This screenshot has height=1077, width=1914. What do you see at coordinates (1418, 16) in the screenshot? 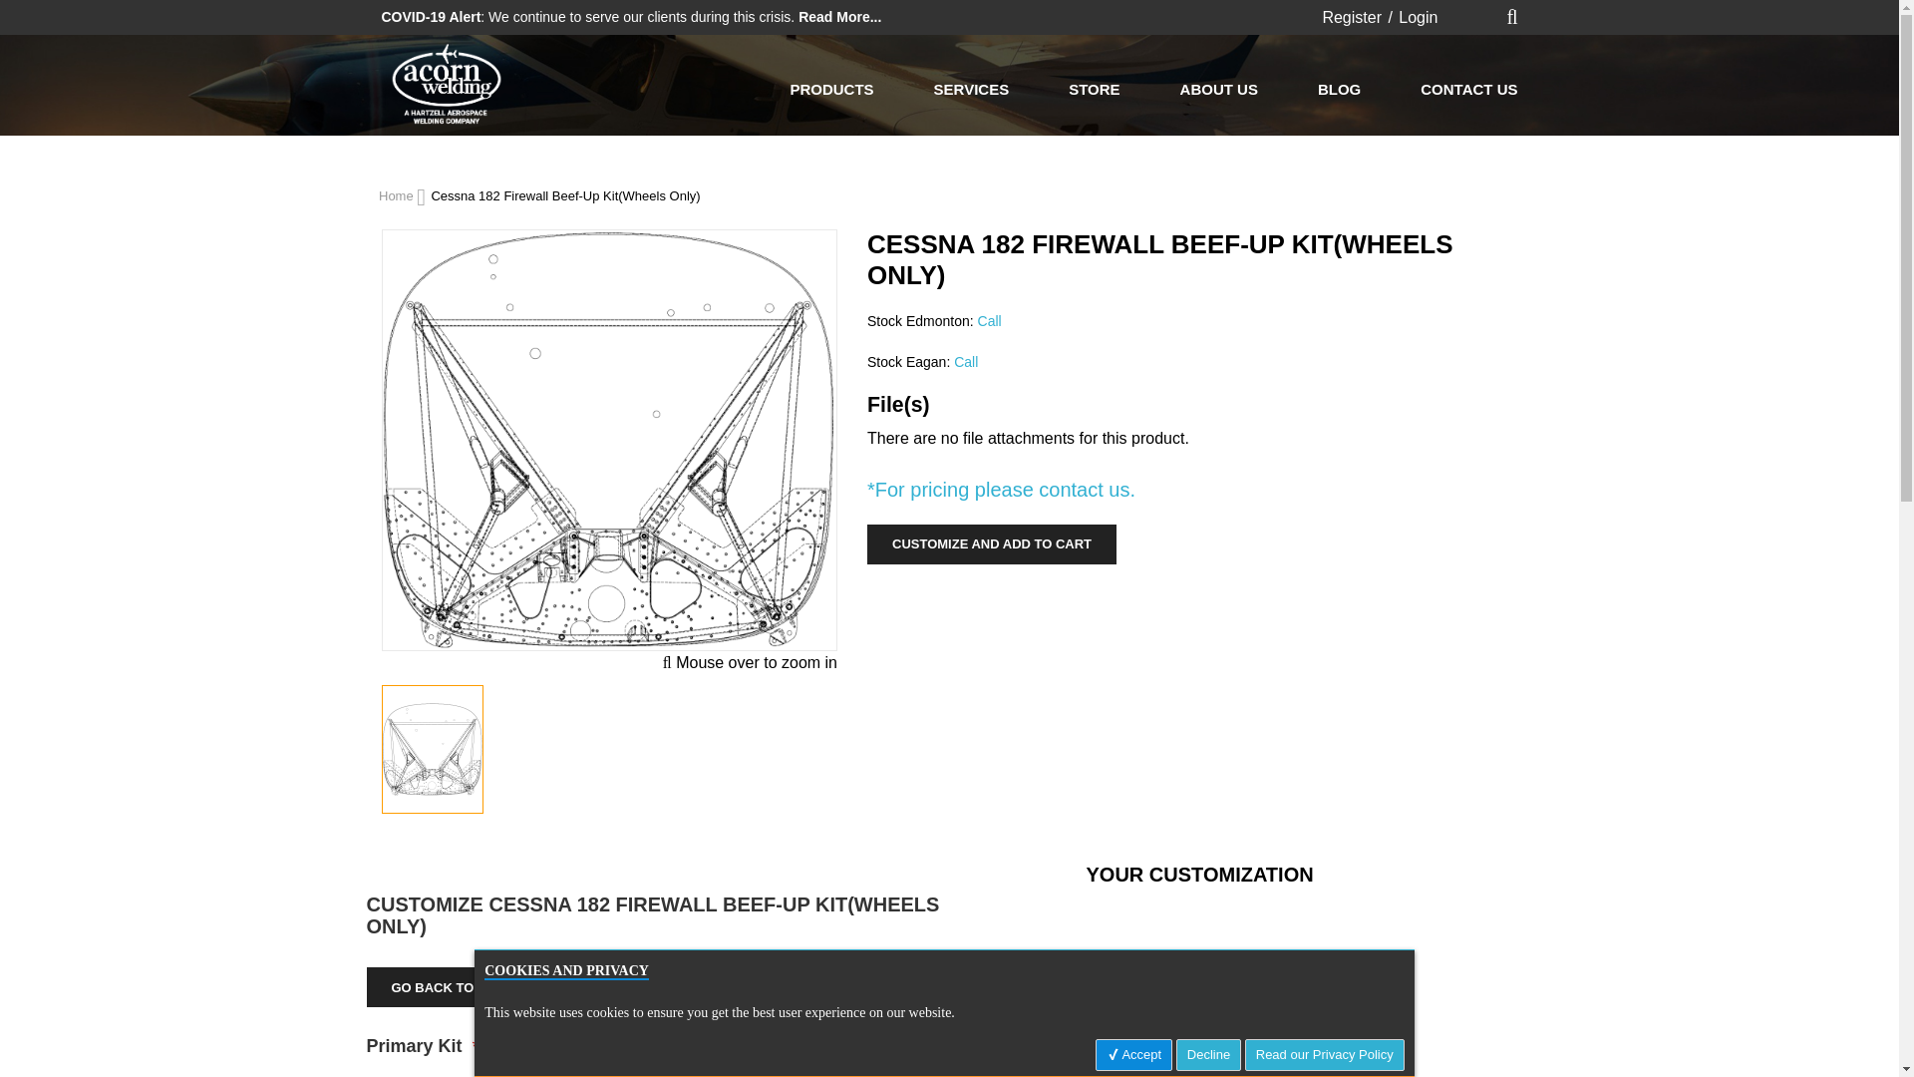
I see `Login` at bounding box center [1418, 16].